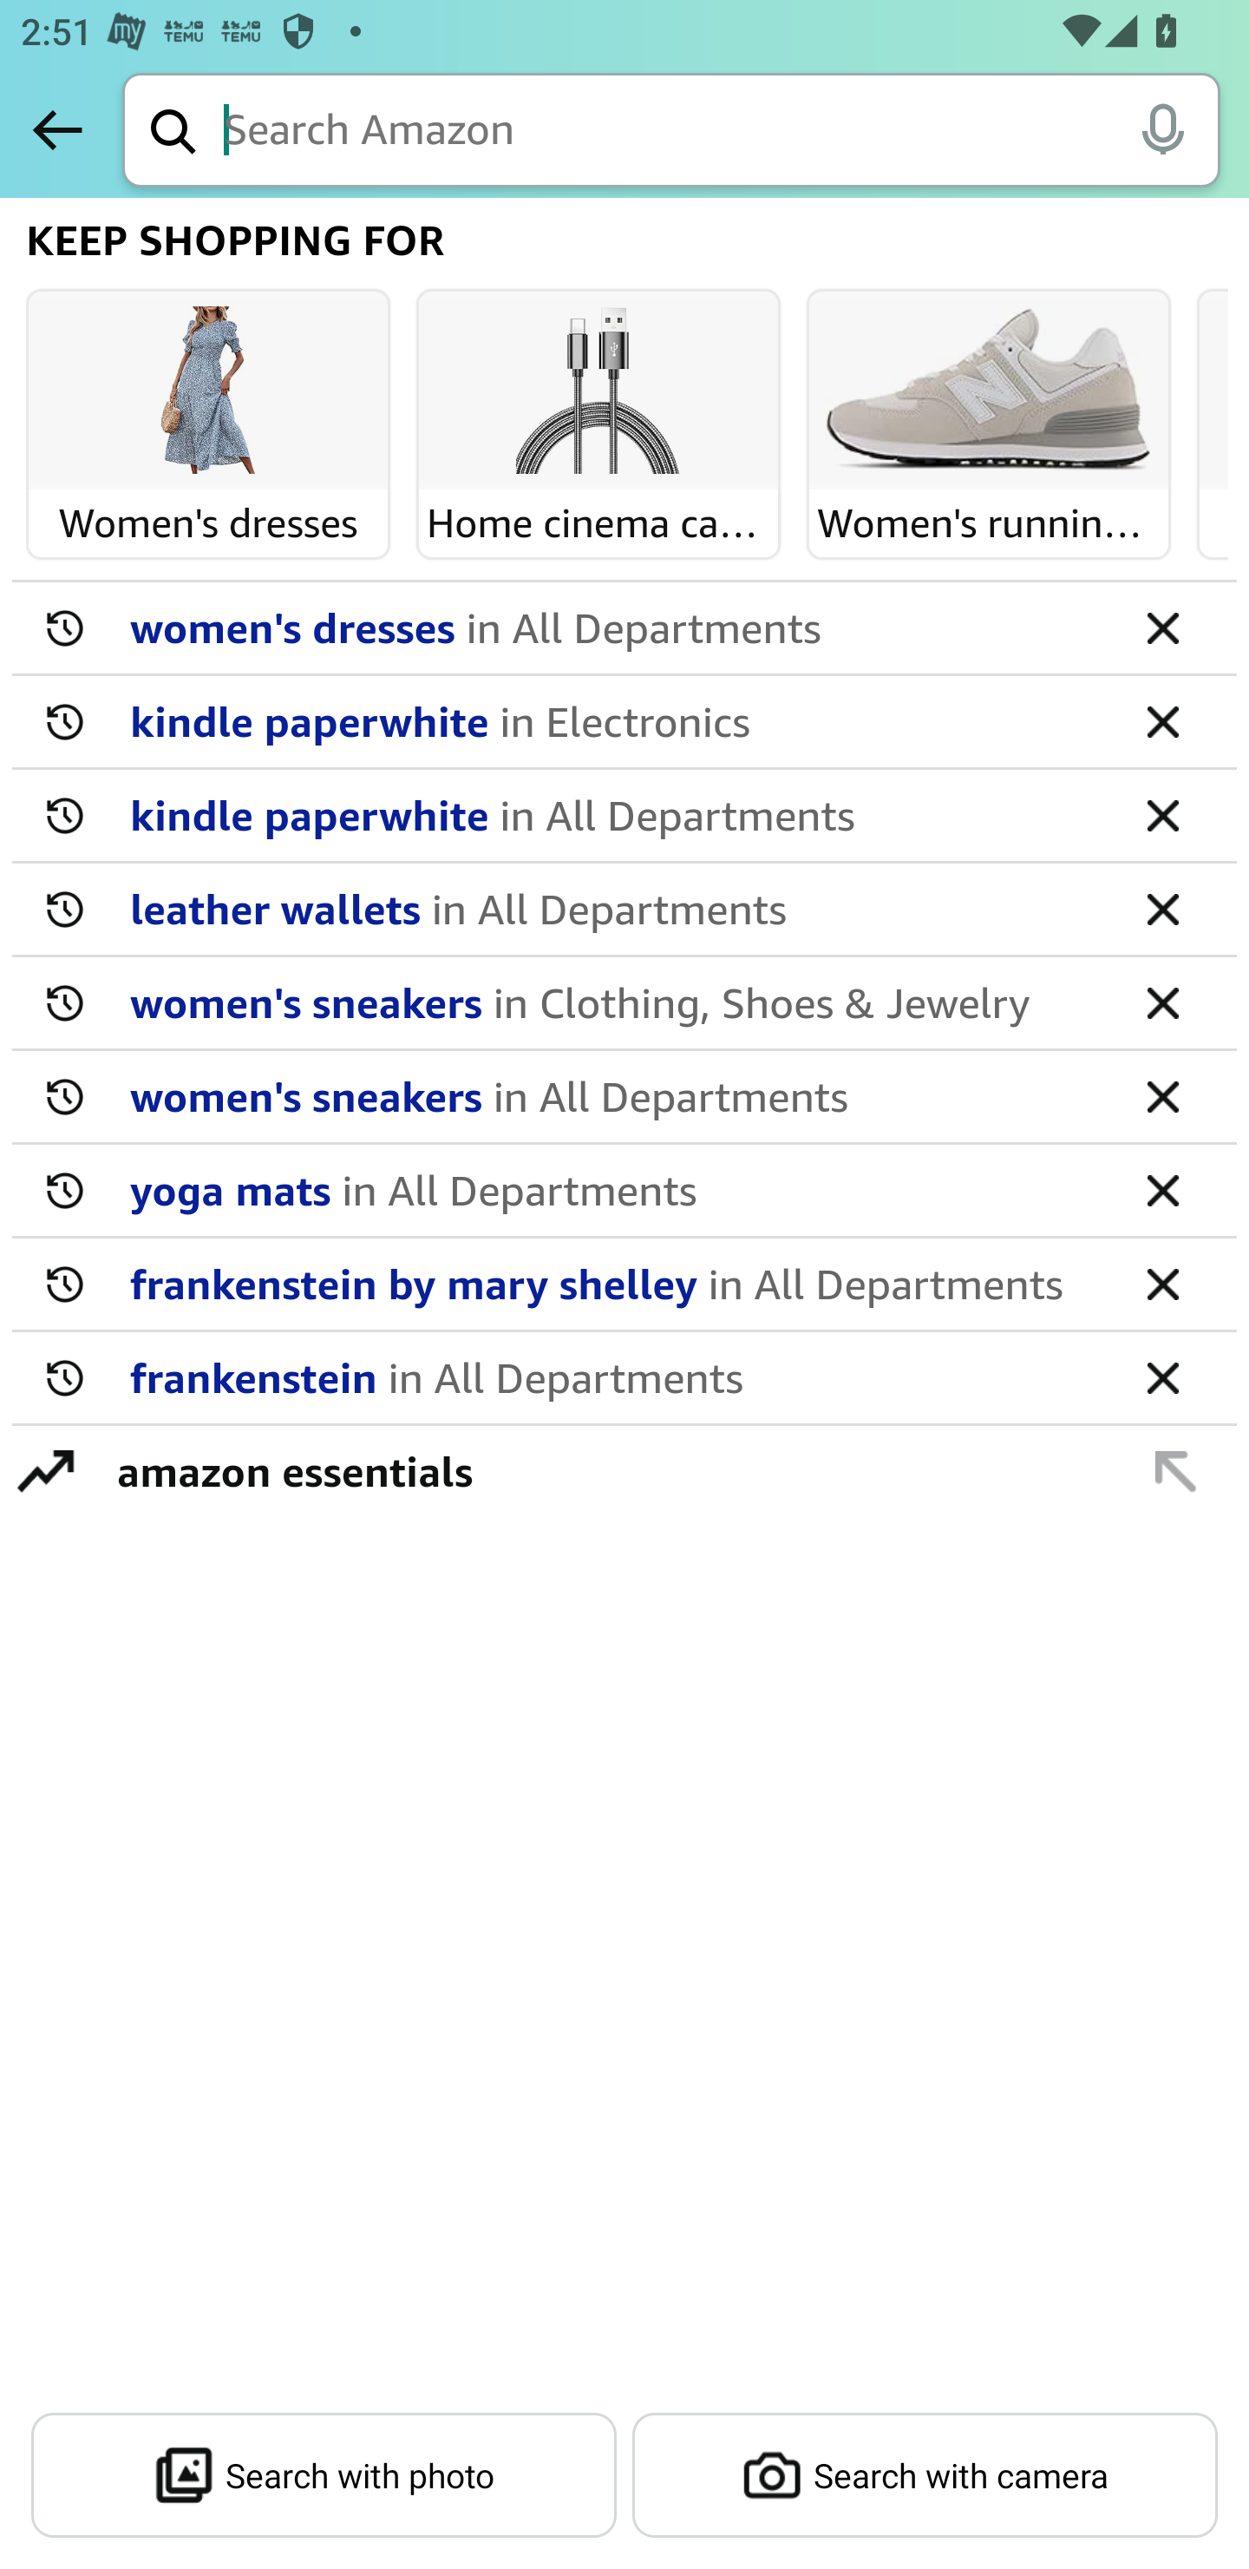 Image resolution: width=1249 pixels, height=2569 pixels. What do you see at coordinates (624, 628) in the screenshot?
I see `women's dresses delete` at bounding box center [624, 628].